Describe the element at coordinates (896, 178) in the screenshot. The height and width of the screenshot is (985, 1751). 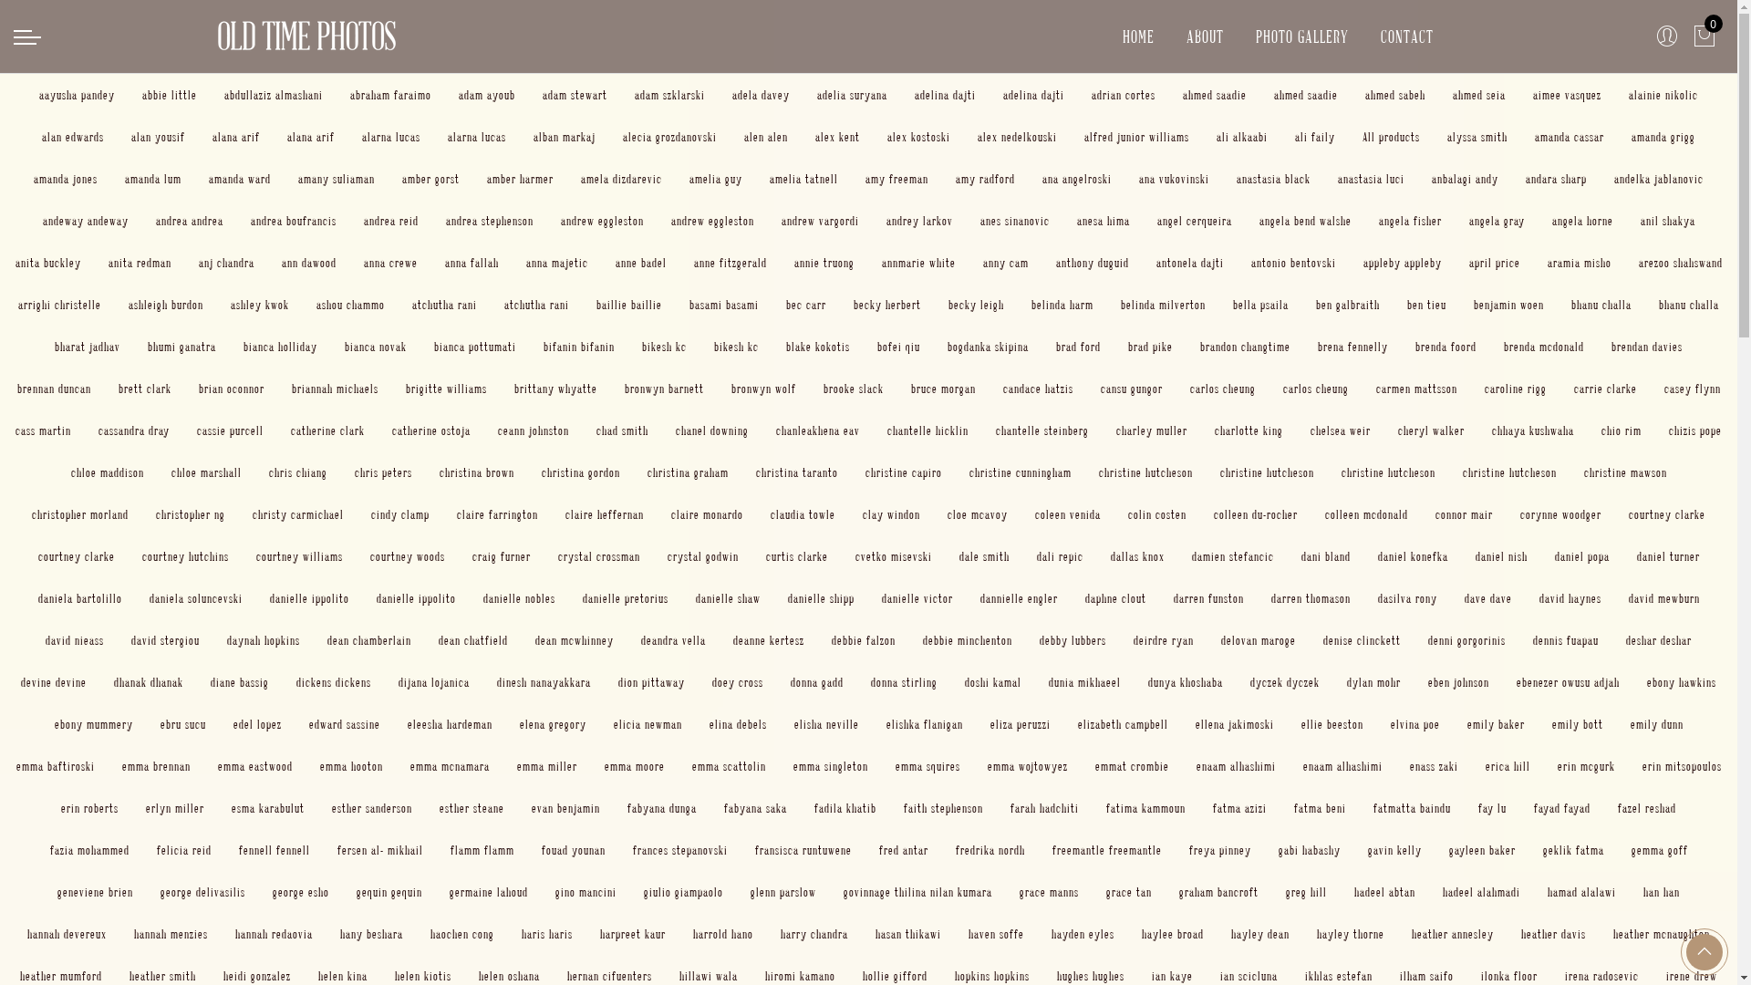
I see `amy freeman` at that location.